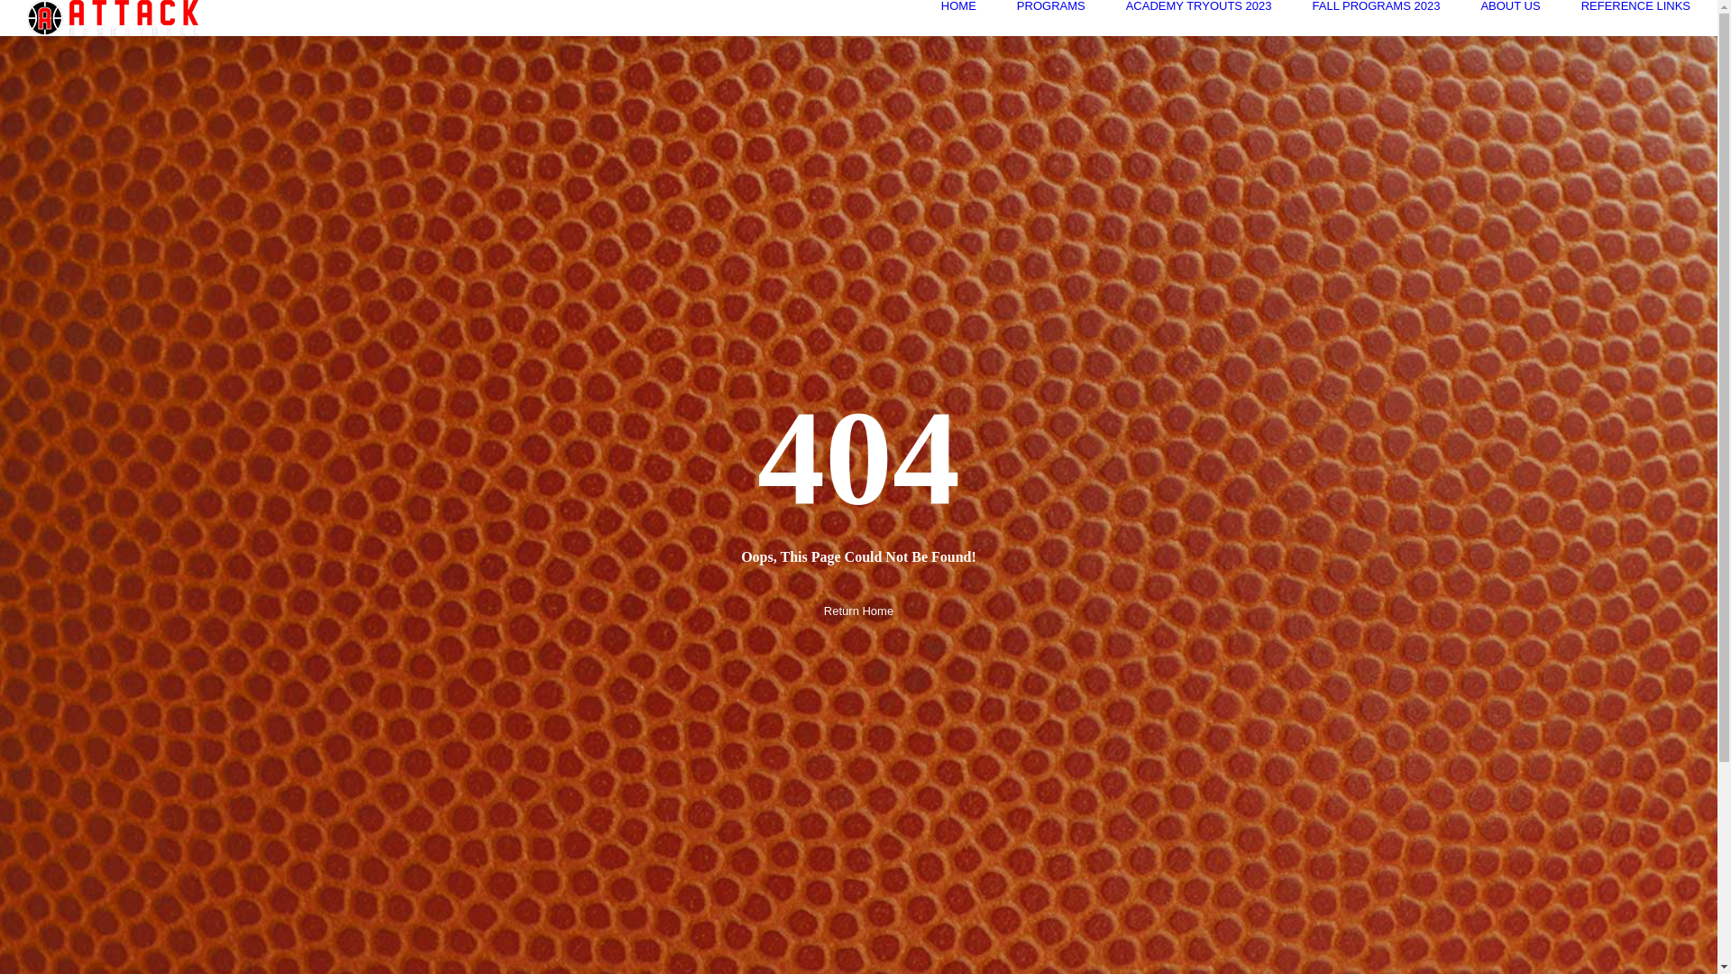  I want to click on PROGRAMS, so click(1051, 5).